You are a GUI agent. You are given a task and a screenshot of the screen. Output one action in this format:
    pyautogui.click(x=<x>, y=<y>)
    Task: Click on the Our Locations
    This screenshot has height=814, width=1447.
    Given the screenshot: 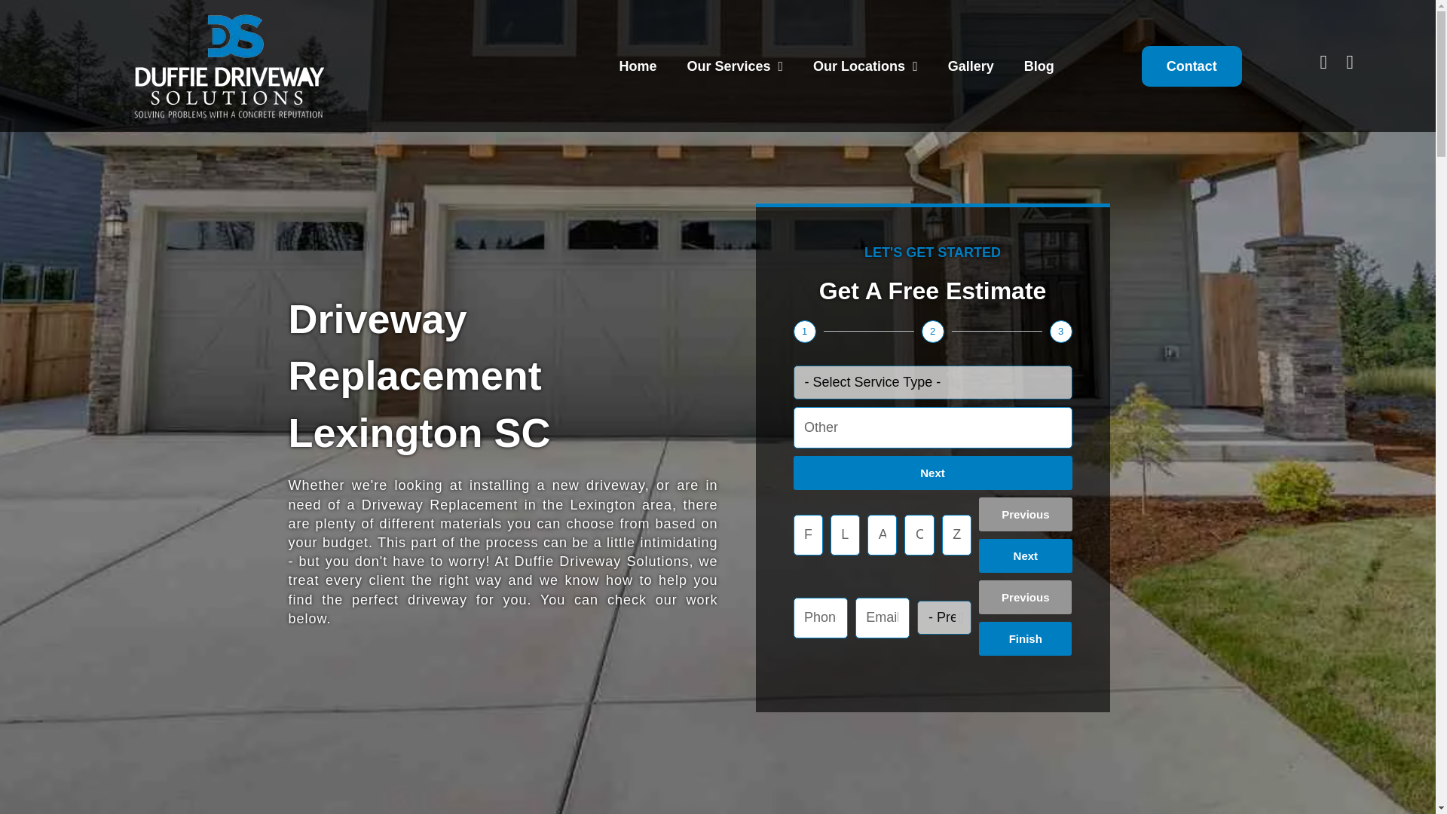 What is the action you would take?
    pyautogui.click(x=865, y=30)
    